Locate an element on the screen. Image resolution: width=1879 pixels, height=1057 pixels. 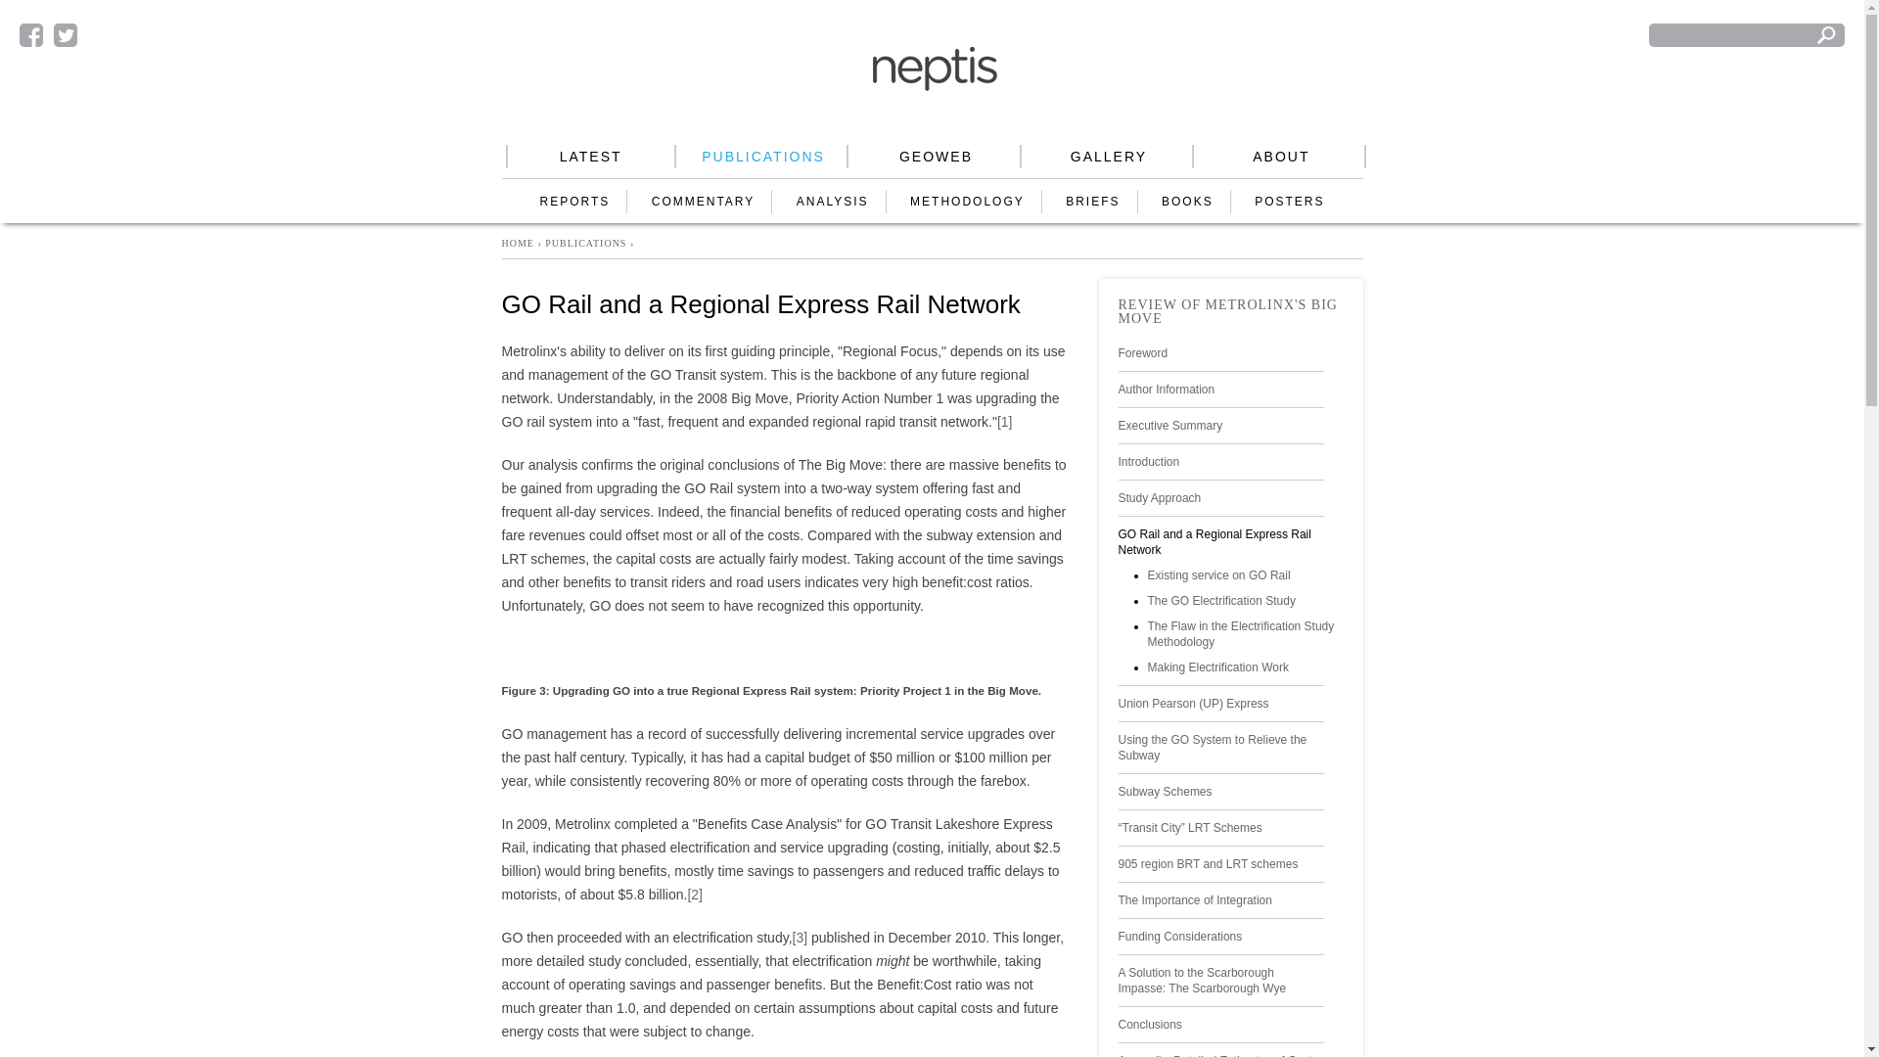
Pinterest is located at coordinates (100, 34).